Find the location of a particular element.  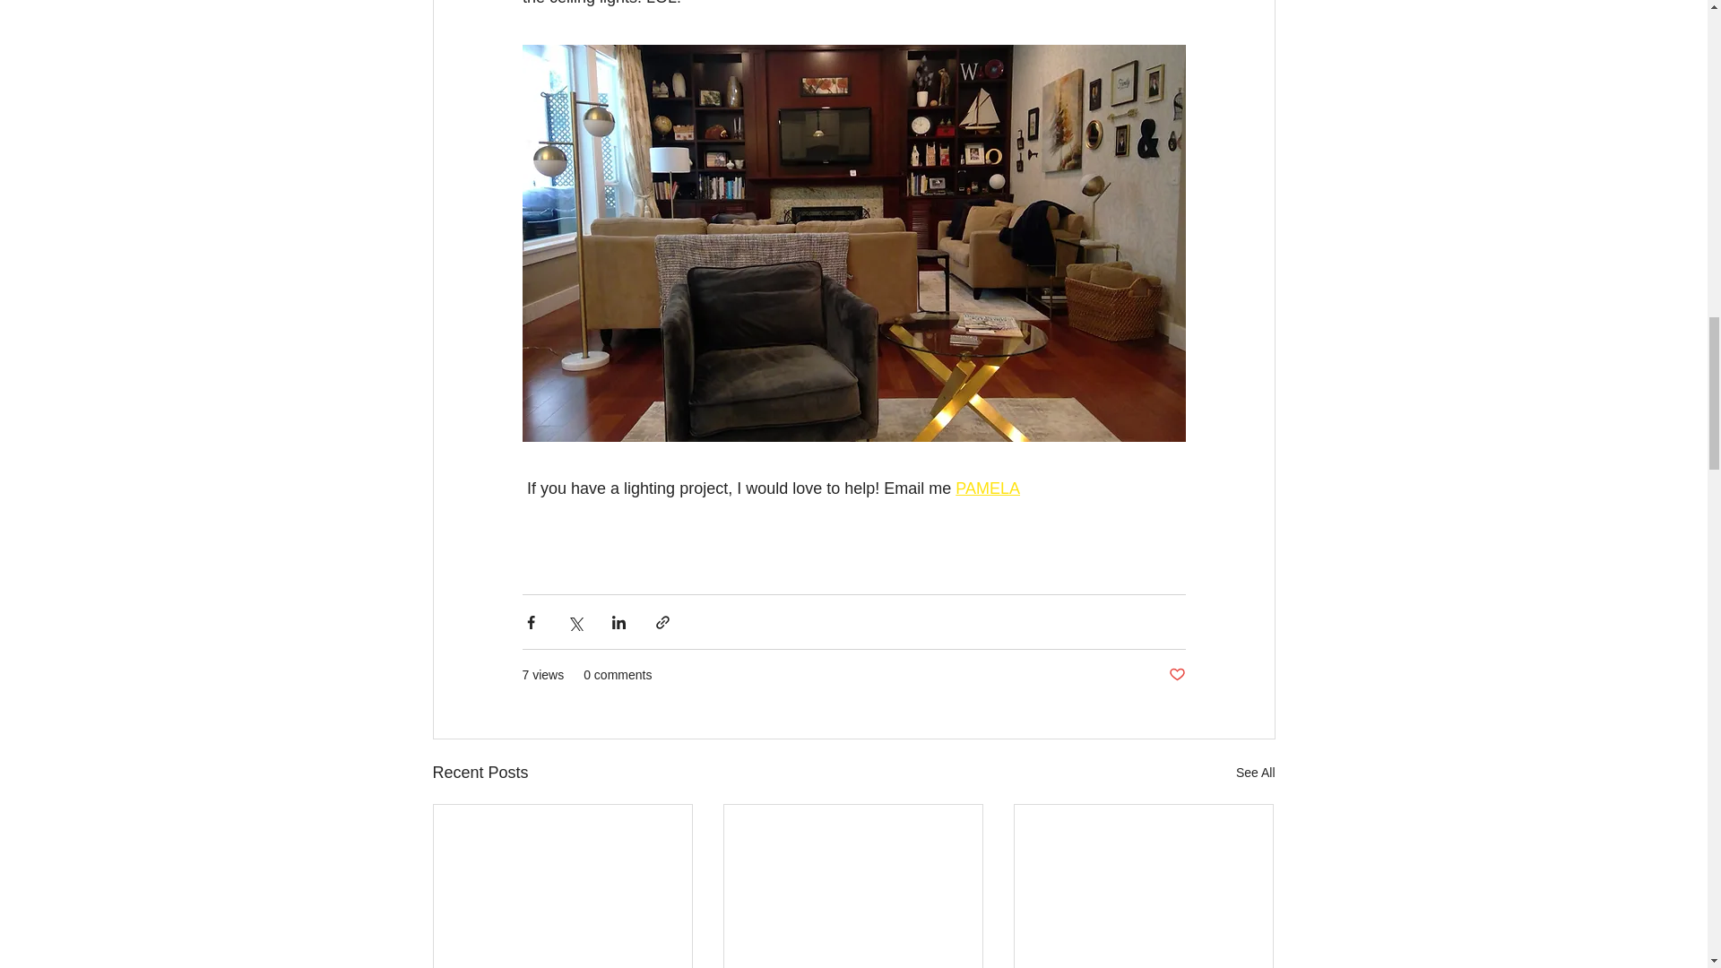

See All is located at coordinates (1255, 773).